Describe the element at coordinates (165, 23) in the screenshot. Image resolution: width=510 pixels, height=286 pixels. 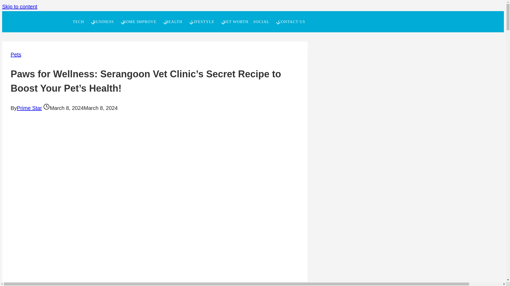
I see `EXPAND` at that location.